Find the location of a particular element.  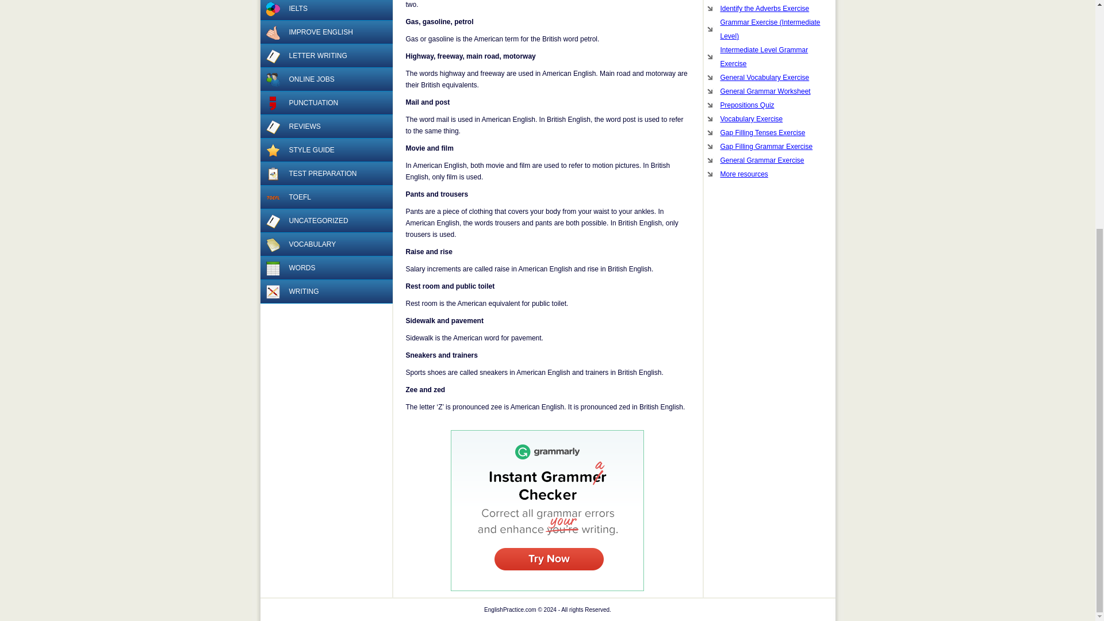

WRITING is located at coordinates (325, 292).